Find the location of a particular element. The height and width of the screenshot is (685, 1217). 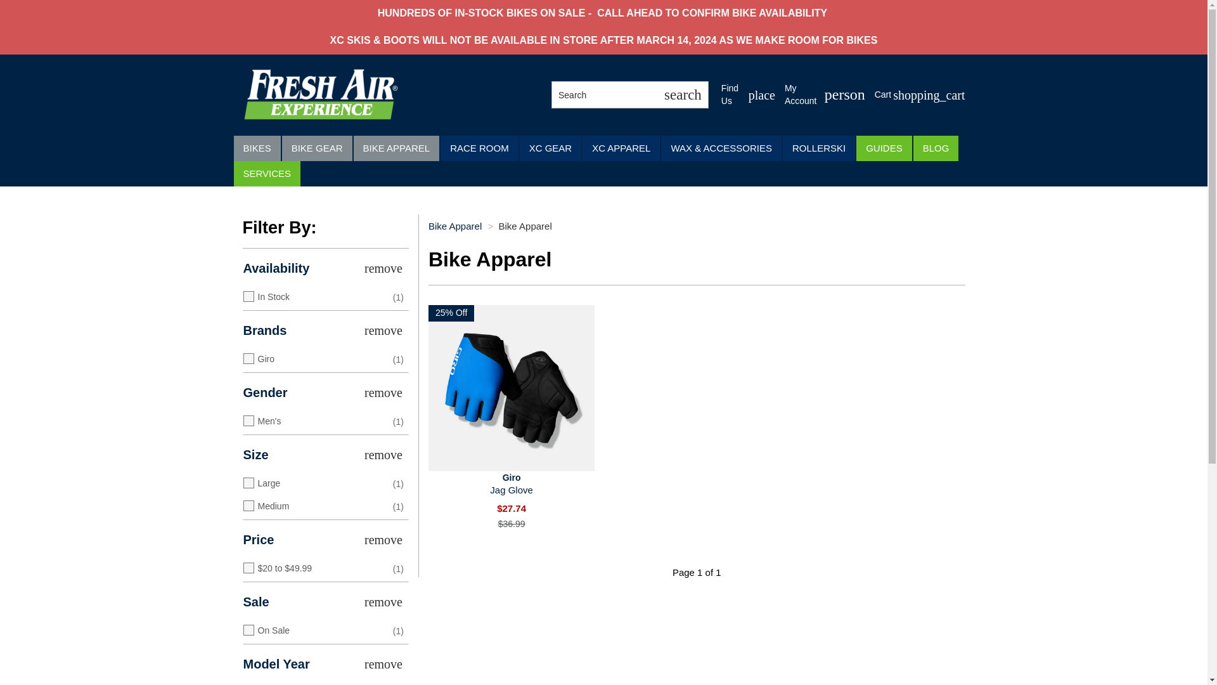

BIKE GEAR is located at coordinates (920, 95).